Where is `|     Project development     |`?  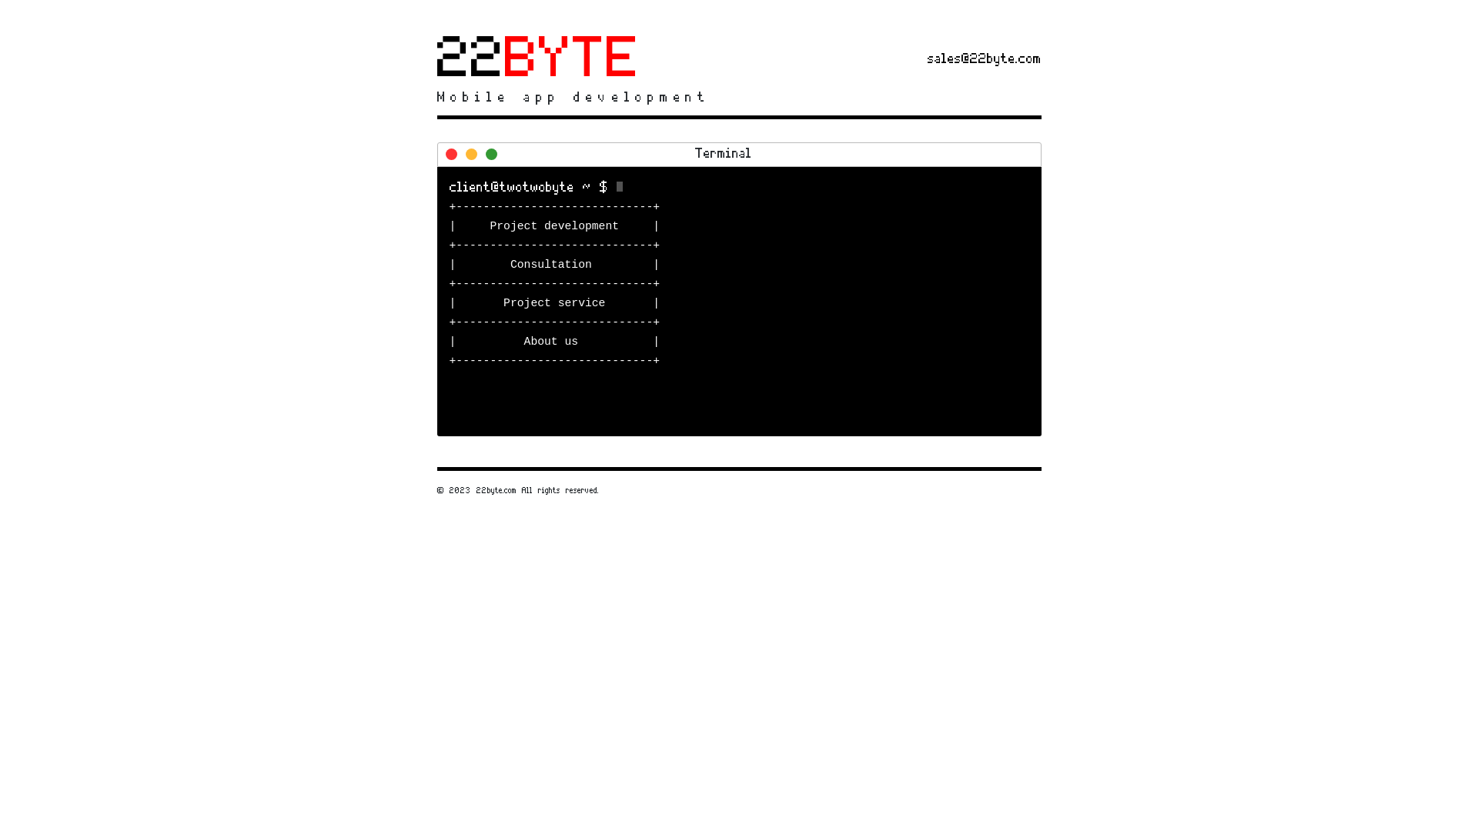 |     Project development     | is located at coordinates (555, 226).